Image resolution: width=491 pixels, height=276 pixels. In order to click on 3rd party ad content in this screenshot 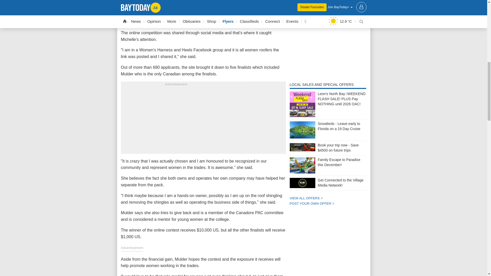, I will do `click(203, 120)`.